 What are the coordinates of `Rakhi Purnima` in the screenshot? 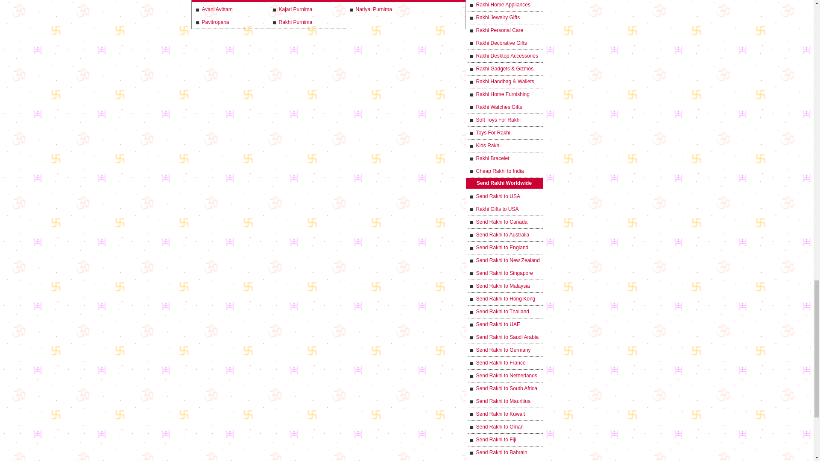 It's located at (308, 22).